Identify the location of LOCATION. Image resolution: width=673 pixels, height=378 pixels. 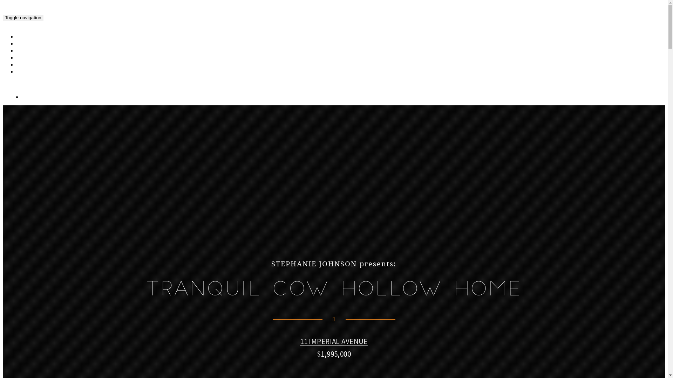
(33, 65).